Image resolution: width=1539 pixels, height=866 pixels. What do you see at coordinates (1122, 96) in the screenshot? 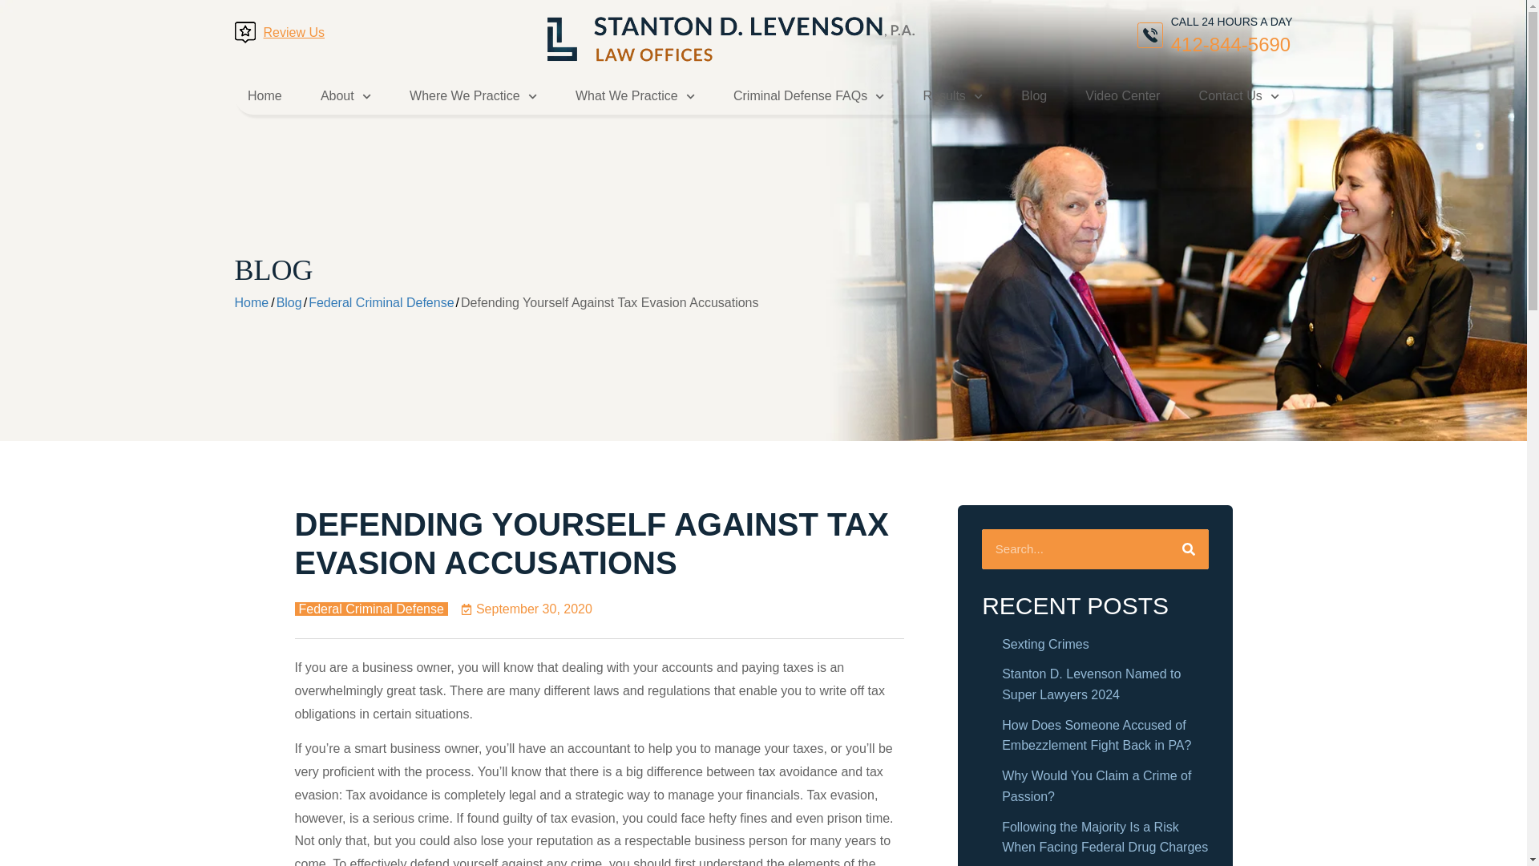
I see `Video Center` at bounding box center [1122, 96].